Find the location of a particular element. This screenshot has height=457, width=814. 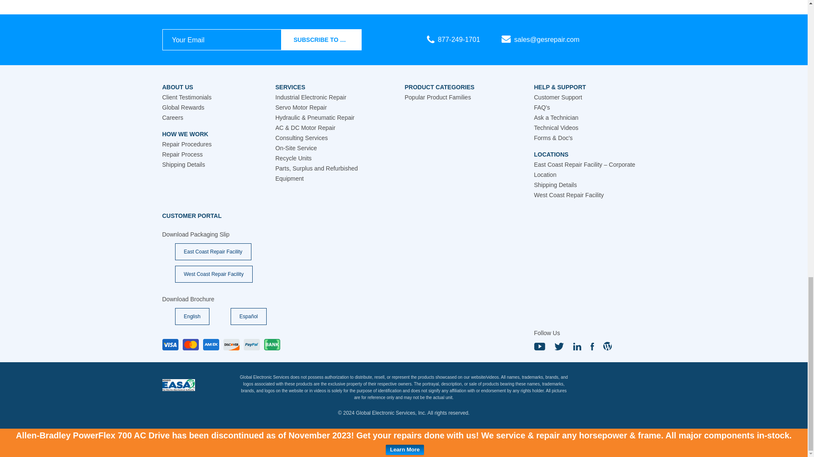

Opens in a new window is located at coordinates (192, 216).